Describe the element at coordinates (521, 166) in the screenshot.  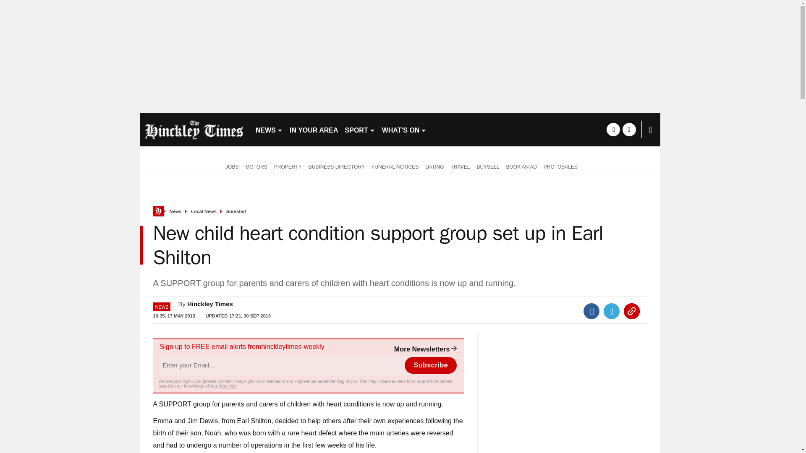
I see `BOOK AN AD` at that location.